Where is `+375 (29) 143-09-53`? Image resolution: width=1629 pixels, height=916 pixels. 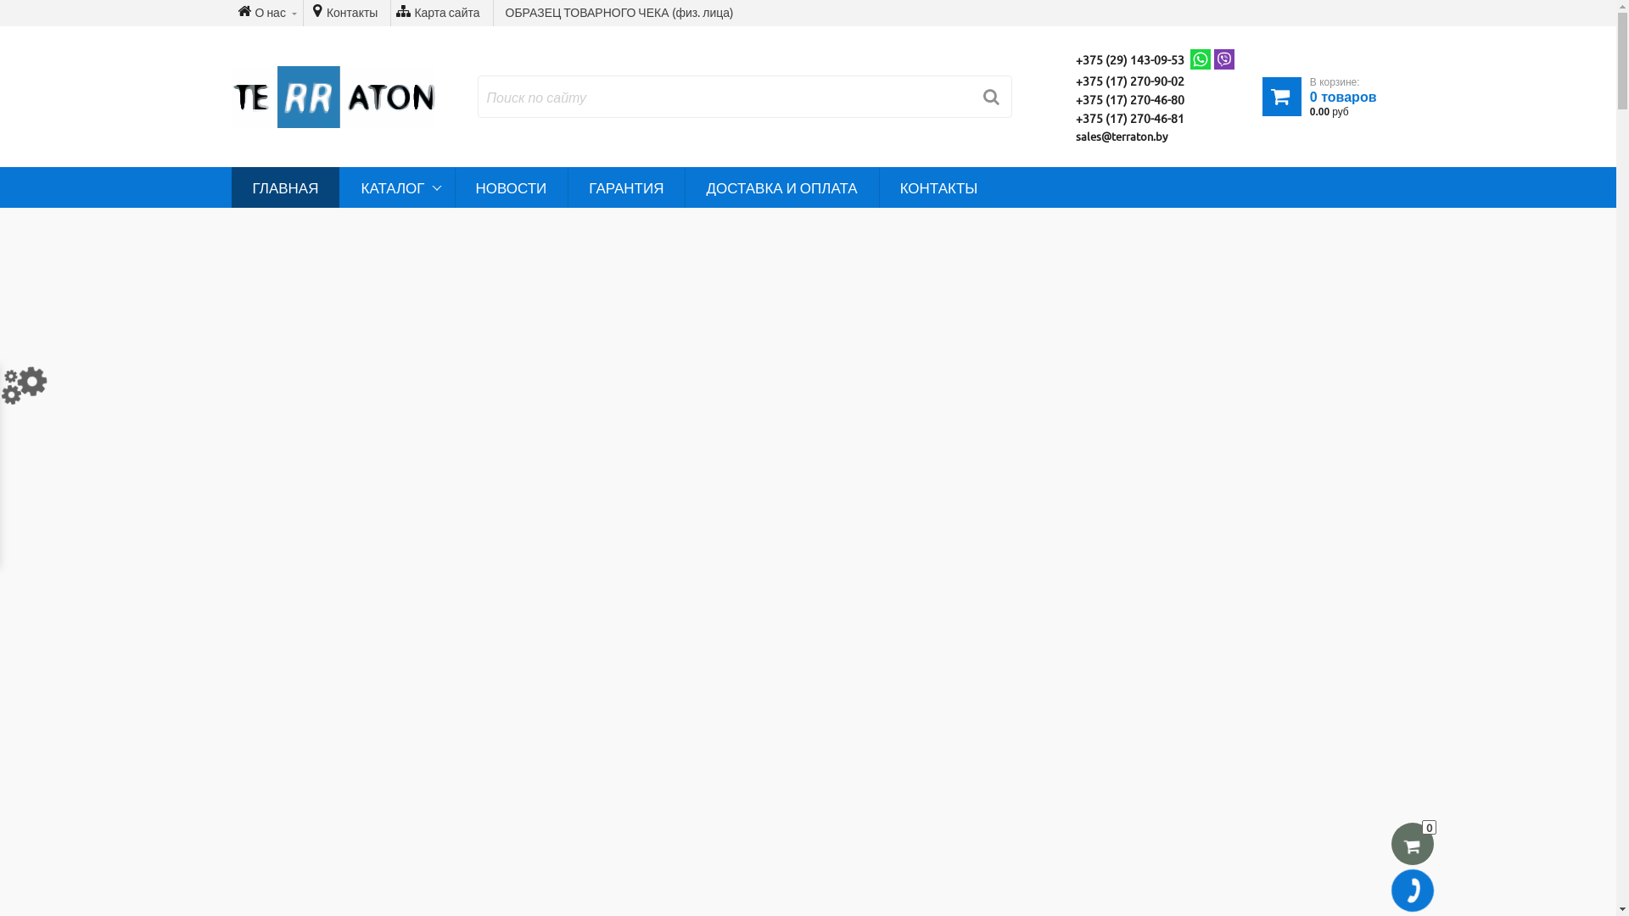
+375 (29) 143-09-53 is located at coordinates (1132, 59).